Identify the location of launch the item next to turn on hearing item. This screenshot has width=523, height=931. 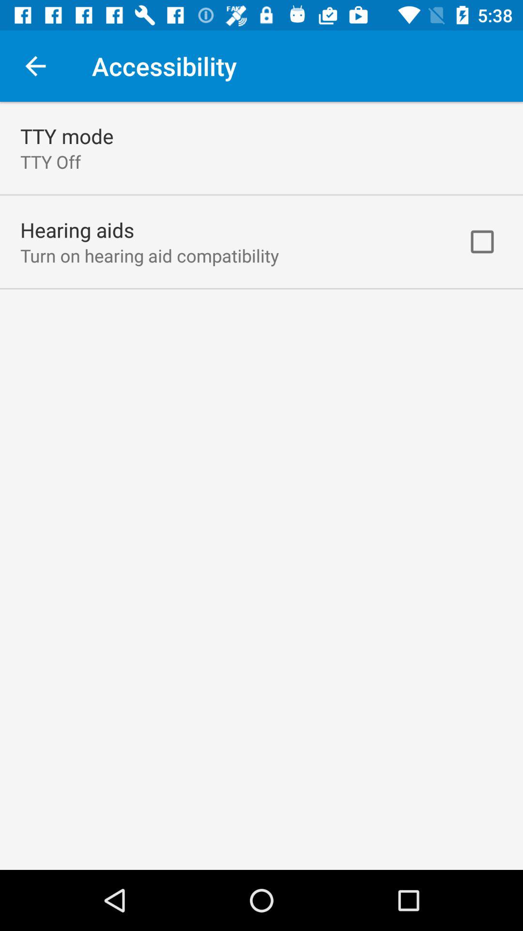
(482, 241).